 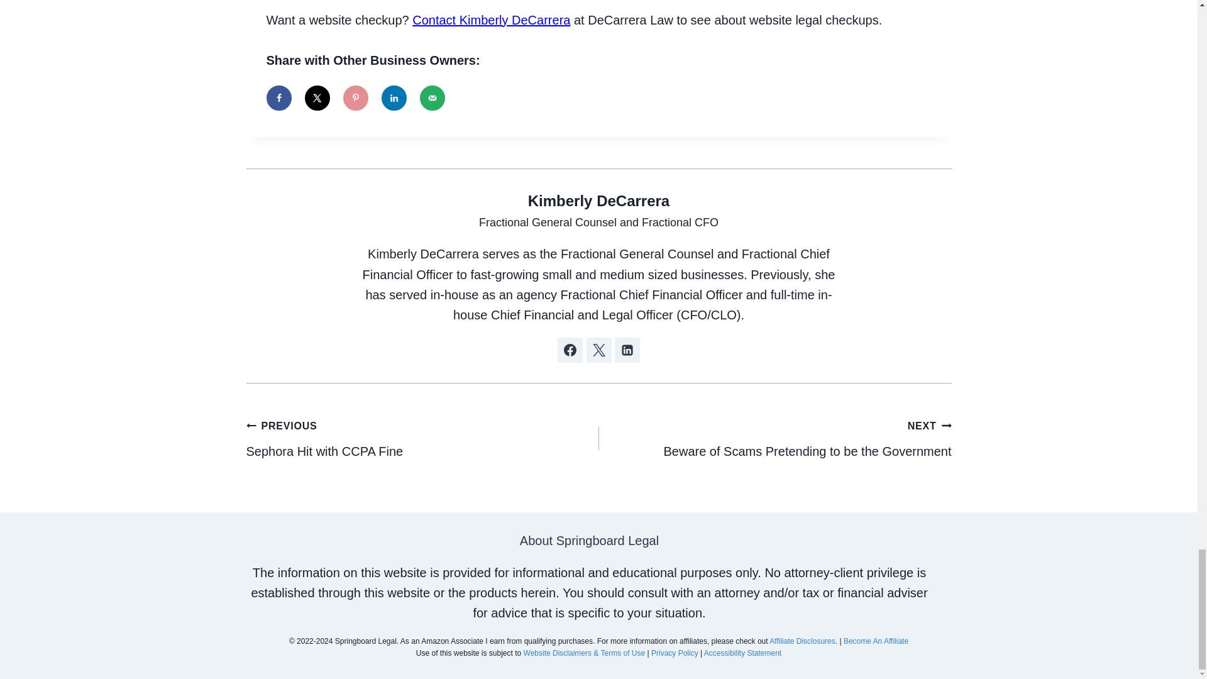 I want to click on Follow Kimberly DeCarrera on X formerly Twitter, so click(x=598, y=350).